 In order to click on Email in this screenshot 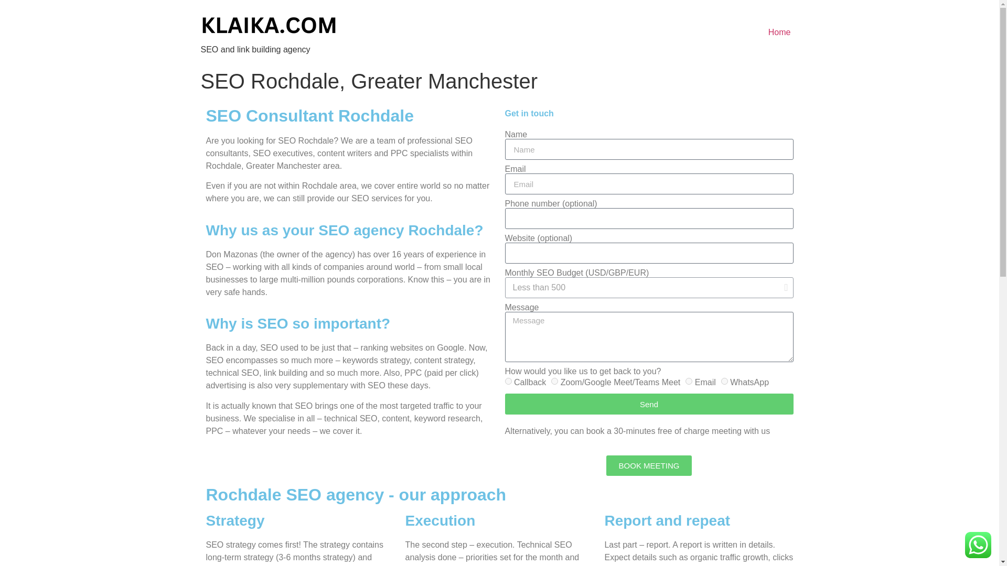, I will do `click(689, 382)`.